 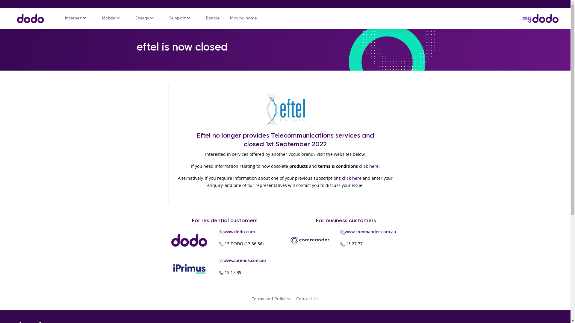 What do you see at coordinates (142, 18) in the screenshot?
I see `Energy` at bounding box center [142, 18].